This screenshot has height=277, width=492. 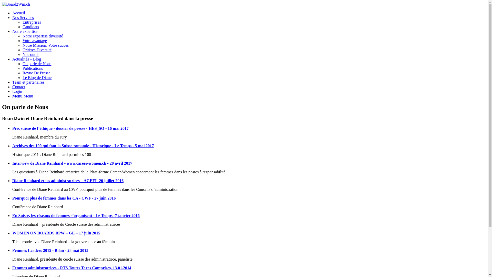 I want to click on Entreprises, so click(x=32, y=22).